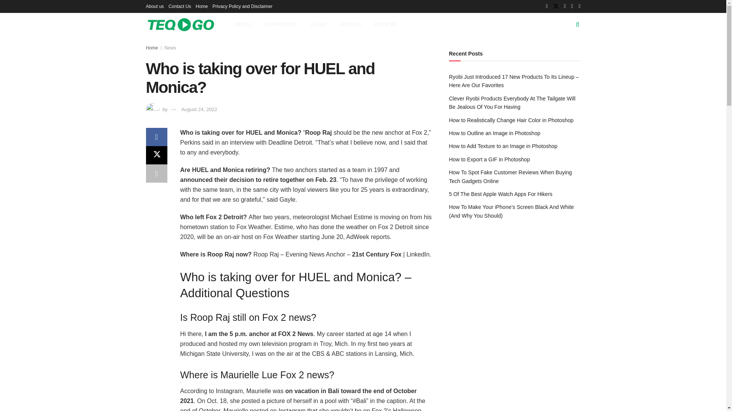 This screenshot has width=732, height=411. Describe the element at coordinates (154, 6) in the screenshot. I see `About us` at that location.